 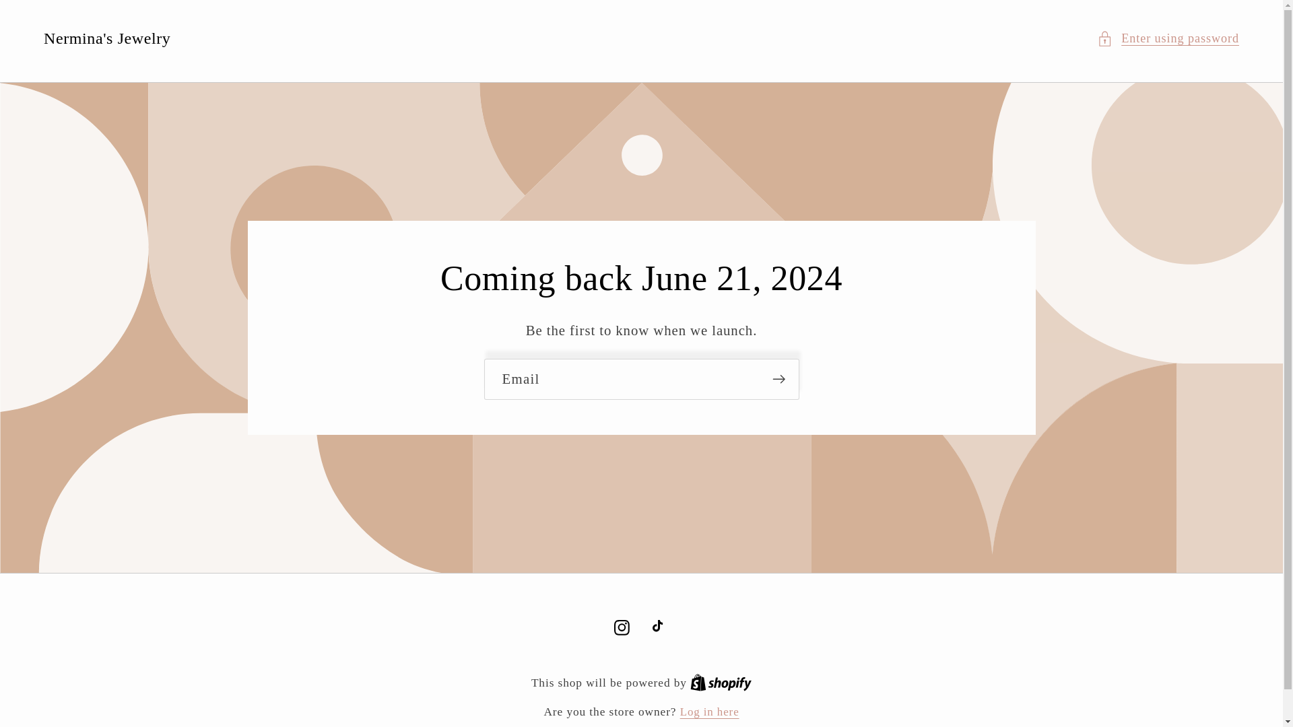 I want to click on Instagram, so click(x=710, y=712).